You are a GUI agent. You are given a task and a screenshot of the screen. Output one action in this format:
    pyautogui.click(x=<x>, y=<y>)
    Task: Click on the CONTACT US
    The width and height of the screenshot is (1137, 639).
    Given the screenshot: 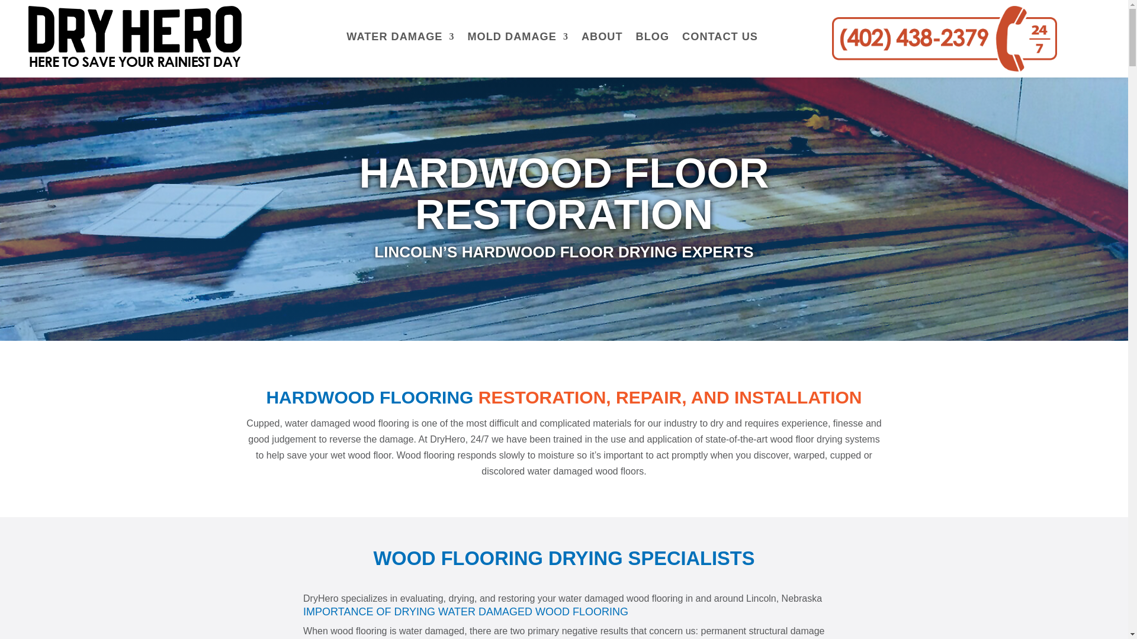 What is the action you would take?
    pyautogui.click(x=720, y=37)
    